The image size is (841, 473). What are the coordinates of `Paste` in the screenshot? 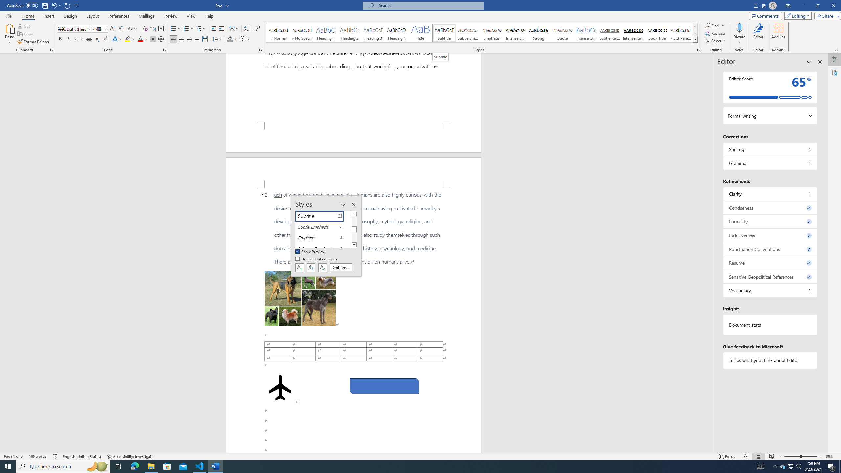 It's located at (10, 28).